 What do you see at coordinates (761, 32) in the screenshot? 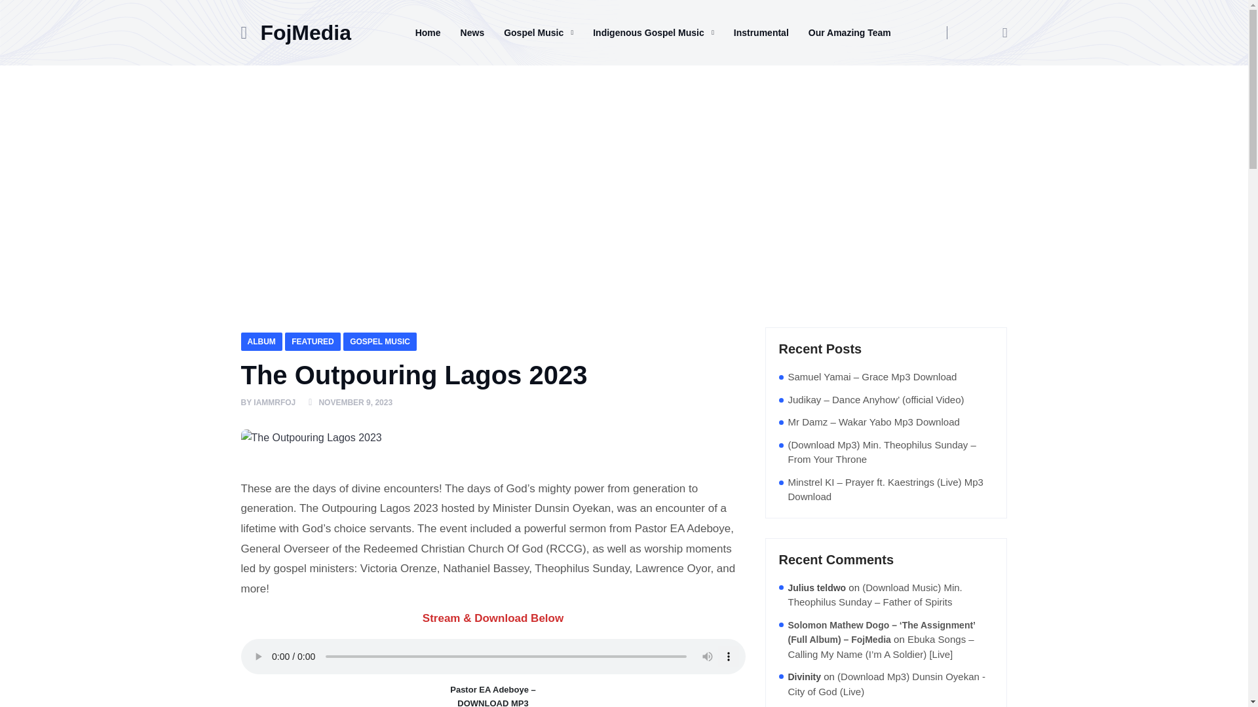
I see `Instrumental` at bounding box center [761, 32].